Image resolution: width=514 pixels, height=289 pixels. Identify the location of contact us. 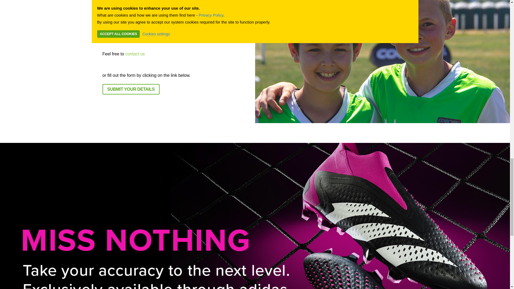
(135, 54).